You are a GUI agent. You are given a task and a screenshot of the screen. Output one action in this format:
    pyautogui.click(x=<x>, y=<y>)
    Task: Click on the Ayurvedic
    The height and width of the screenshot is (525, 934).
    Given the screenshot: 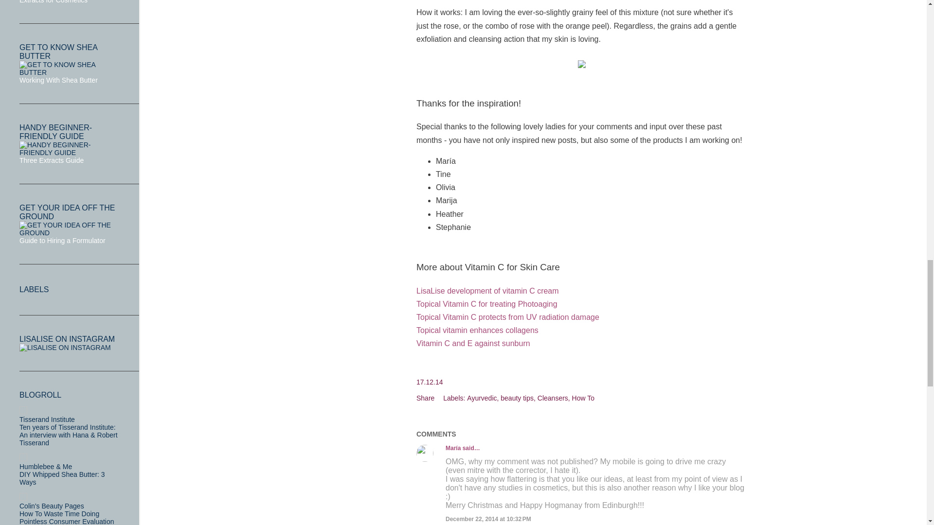 What is the action you would take?
    pyautogui.click(x=483, y=398)
    